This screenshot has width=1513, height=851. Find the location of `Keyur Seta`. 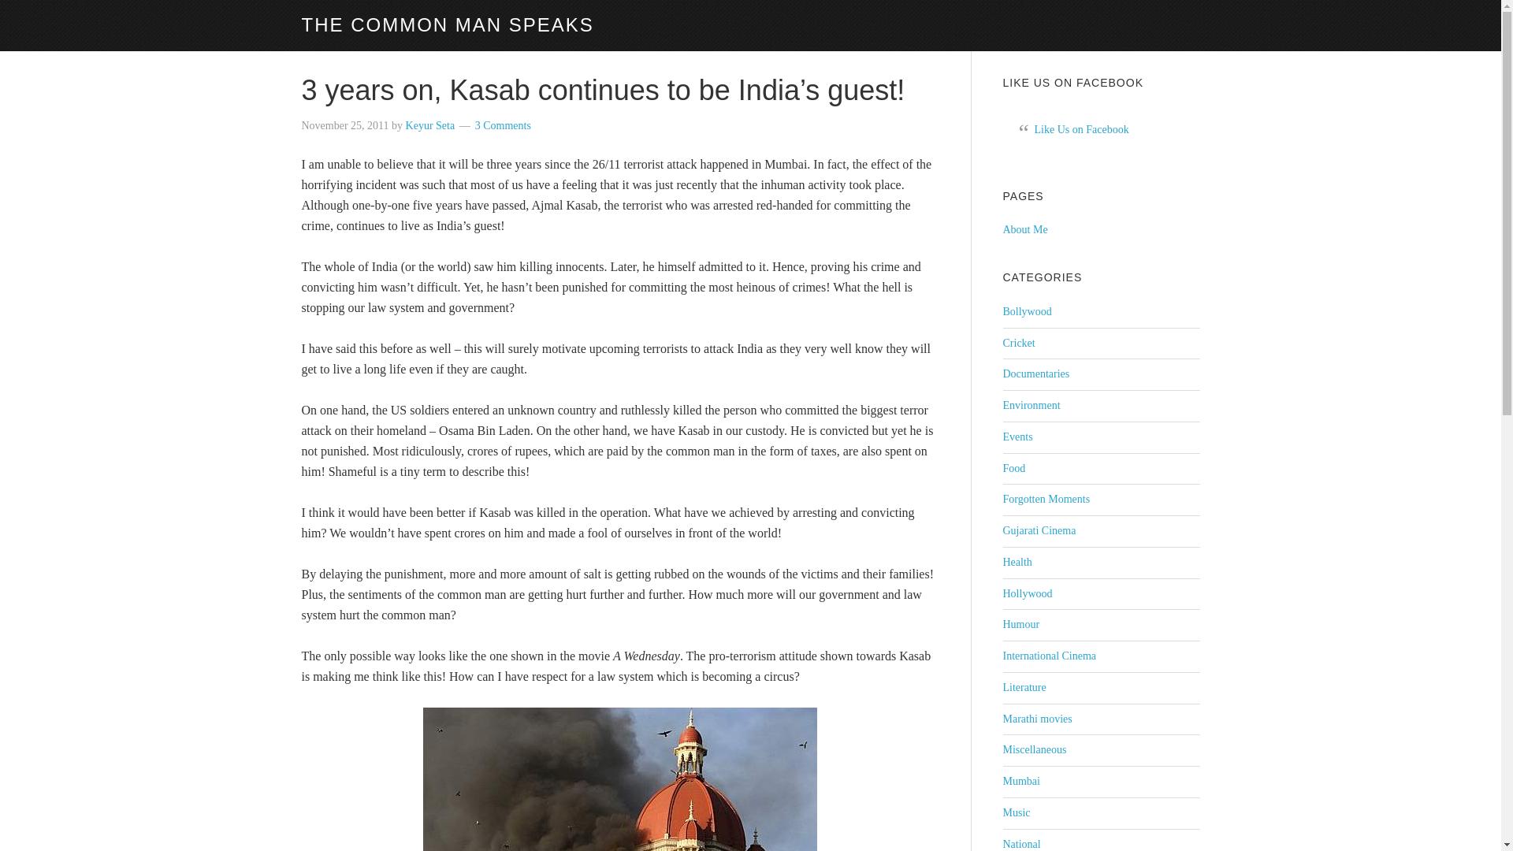

Keyur Seta is located at coordinates (430, 126).